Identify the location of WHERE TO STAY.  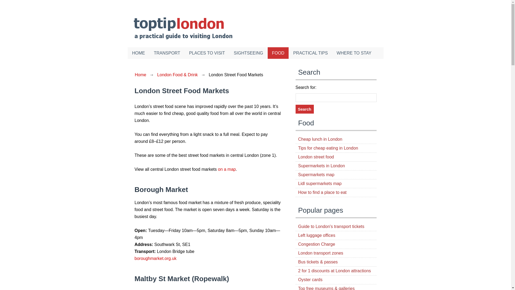
(354, 53).